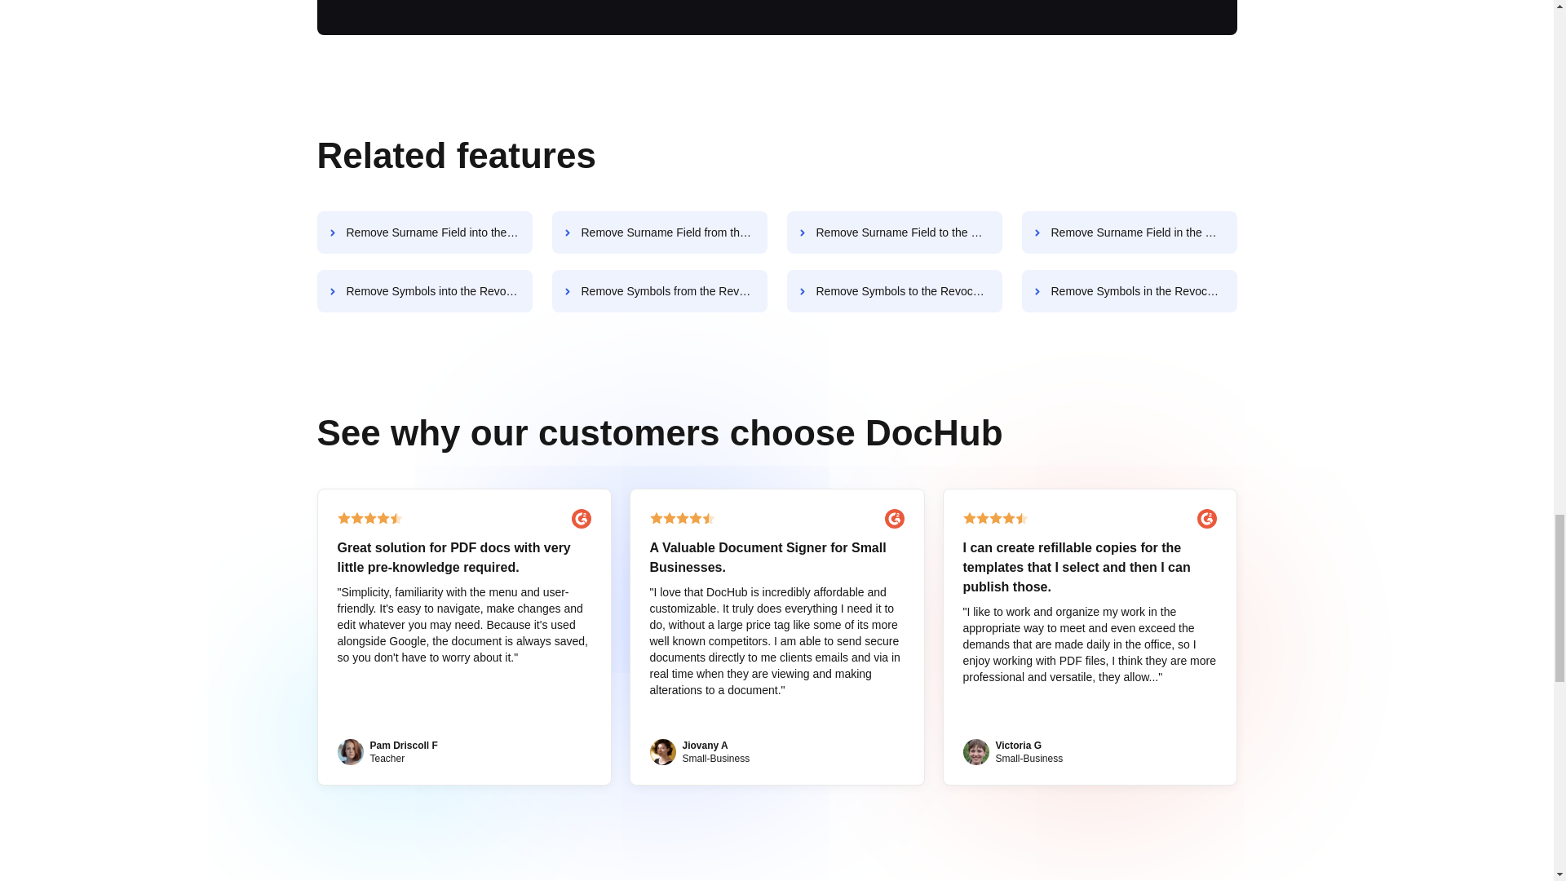 The image size is (1566, 881). What do you see at coordinates (424, 232) in the screenshot?
I see `Remove Surname Field into the Revocable Living Trust` at bounding box center [424, 232].